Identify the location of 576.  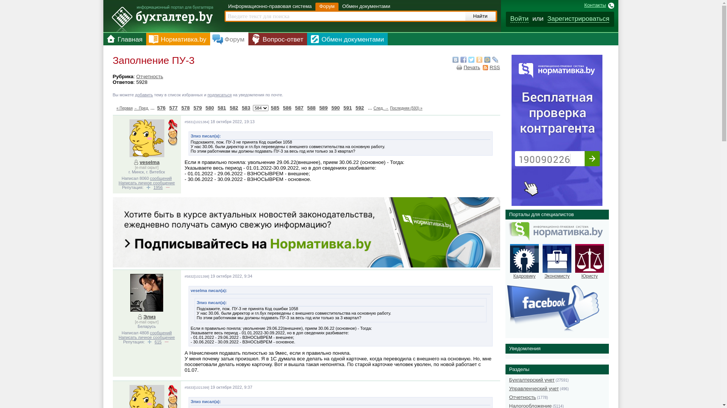
(161, 108).